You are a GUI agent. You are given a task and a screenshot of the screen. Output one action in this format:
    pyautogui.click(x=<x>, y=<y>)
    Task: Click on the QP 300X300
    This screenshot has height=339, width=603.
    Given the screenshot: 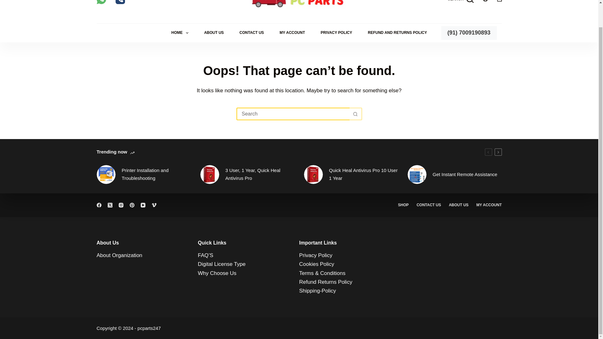 What is the action you would take?
    pyautogui.click(x=210, y=175)
    